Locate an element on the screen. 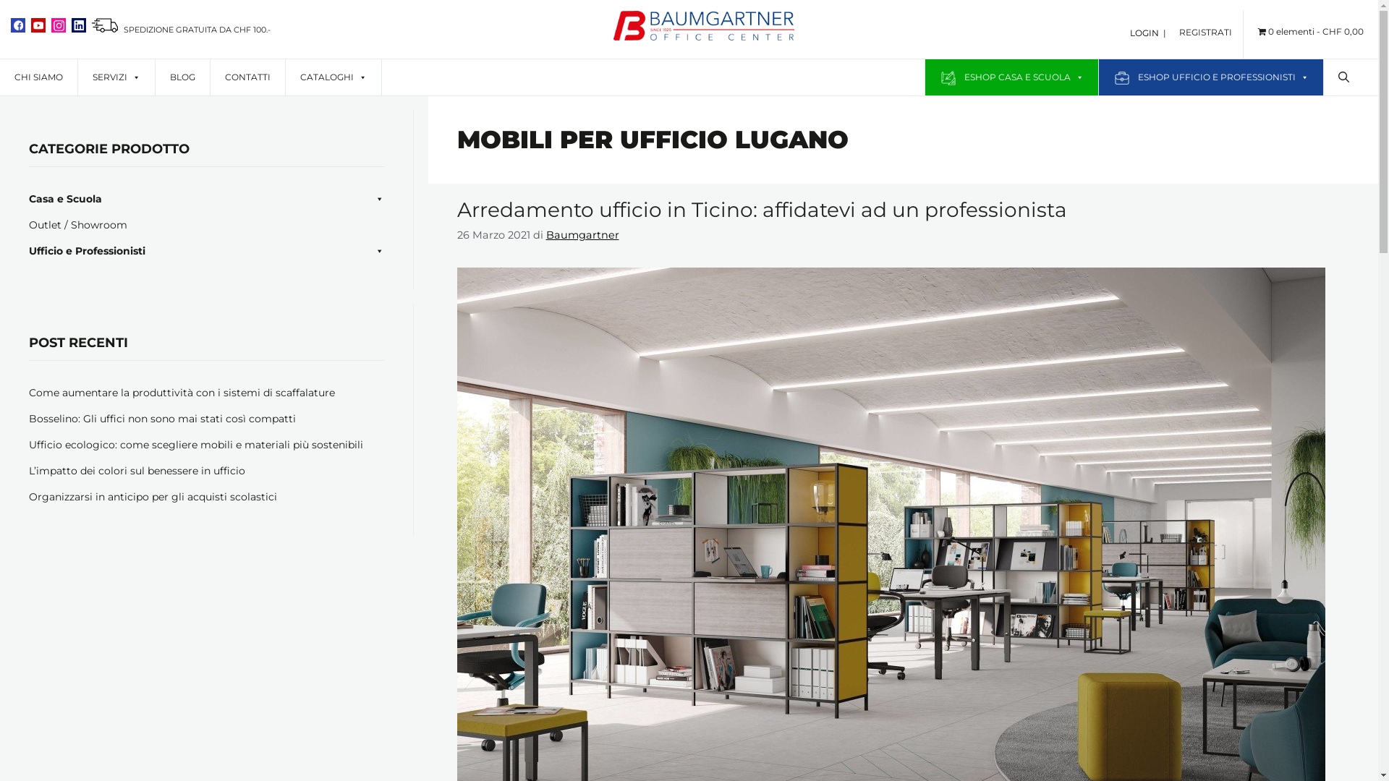 This screenshot has width=1389, height=781. ESHOP CASA E SCUOLA is located at coordinates (1011, 77).